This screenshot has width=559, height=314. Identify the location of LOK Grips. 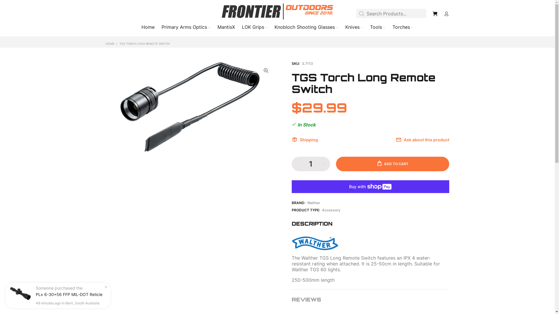
(254, 28).